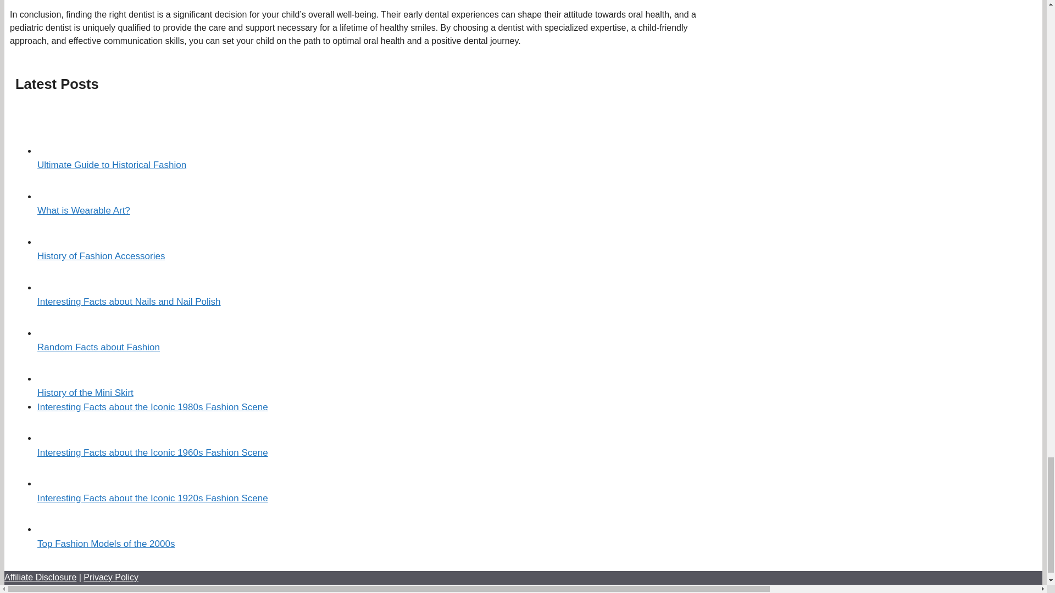 The width and height of the screenshot is (1055, 593). I want to click on Ultimate Guide to Historical Fashion, so click(112, 165).